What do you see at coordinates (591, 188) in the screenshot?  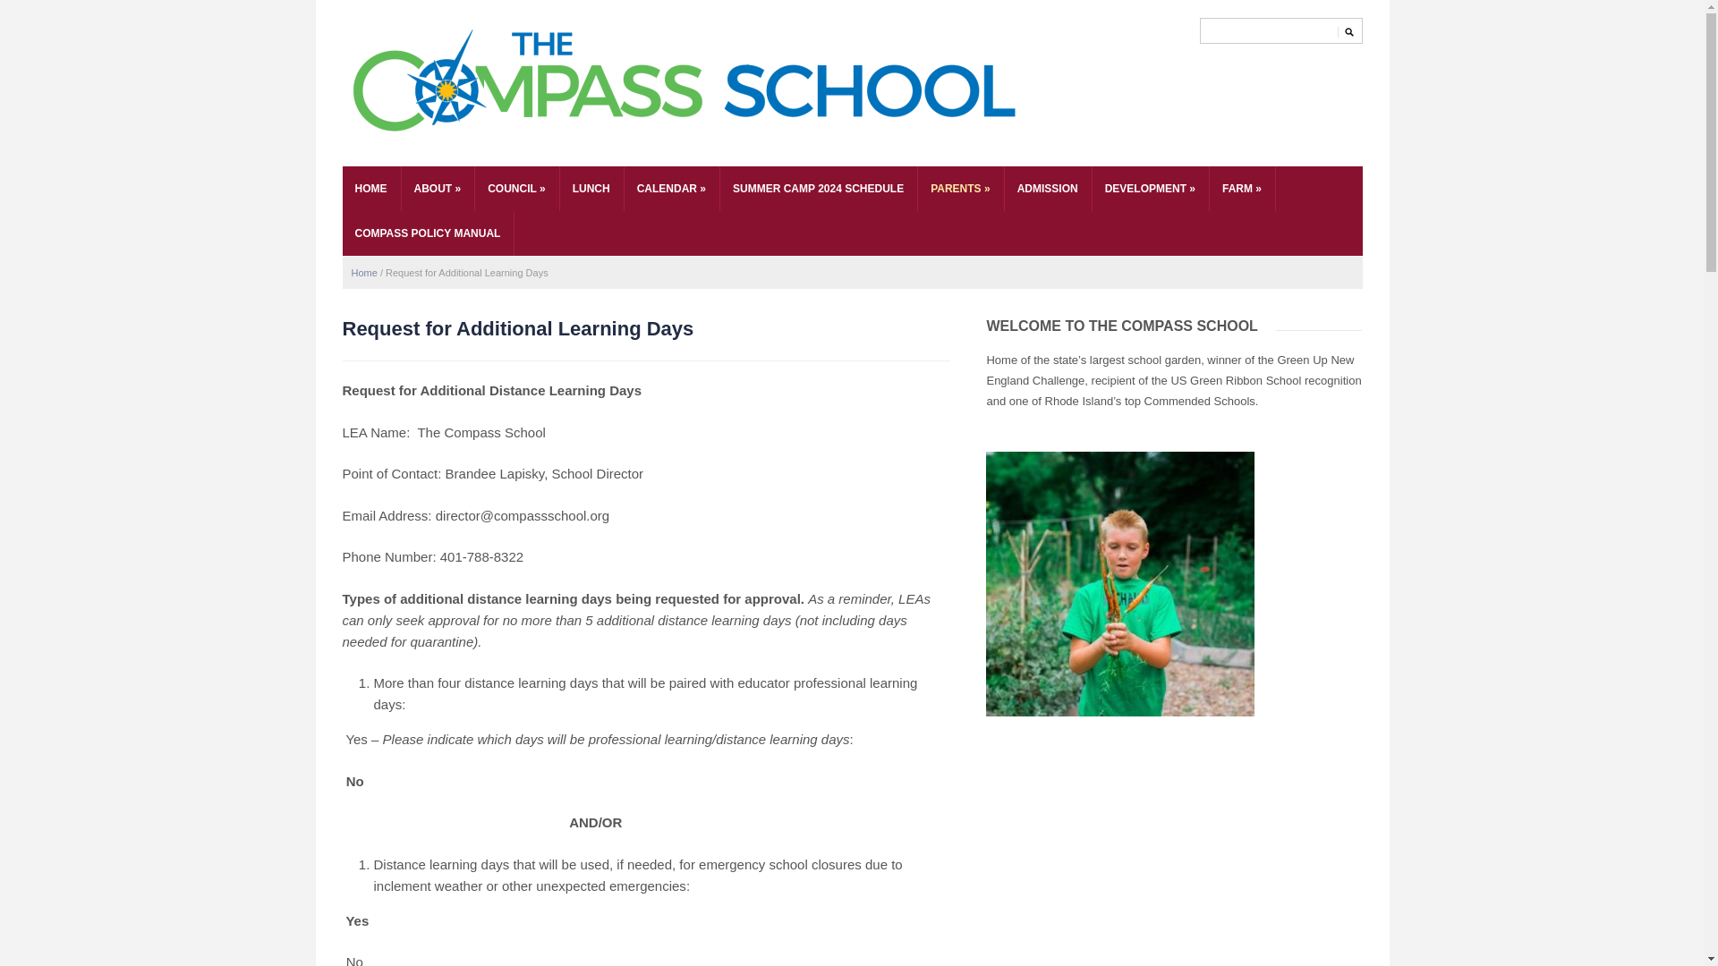 I see `LUNCH` at bounding box center [591, 188].